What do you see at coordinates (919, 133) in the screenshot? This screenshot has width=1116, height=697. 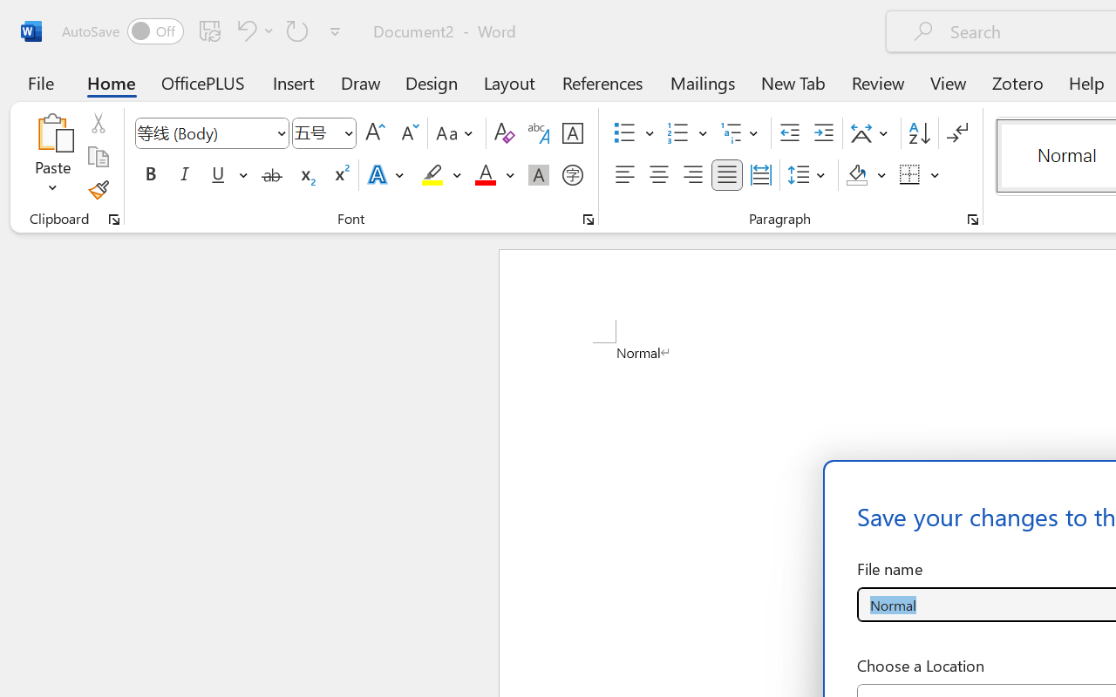 I see `Sort...` at bounding box center [919, 133].